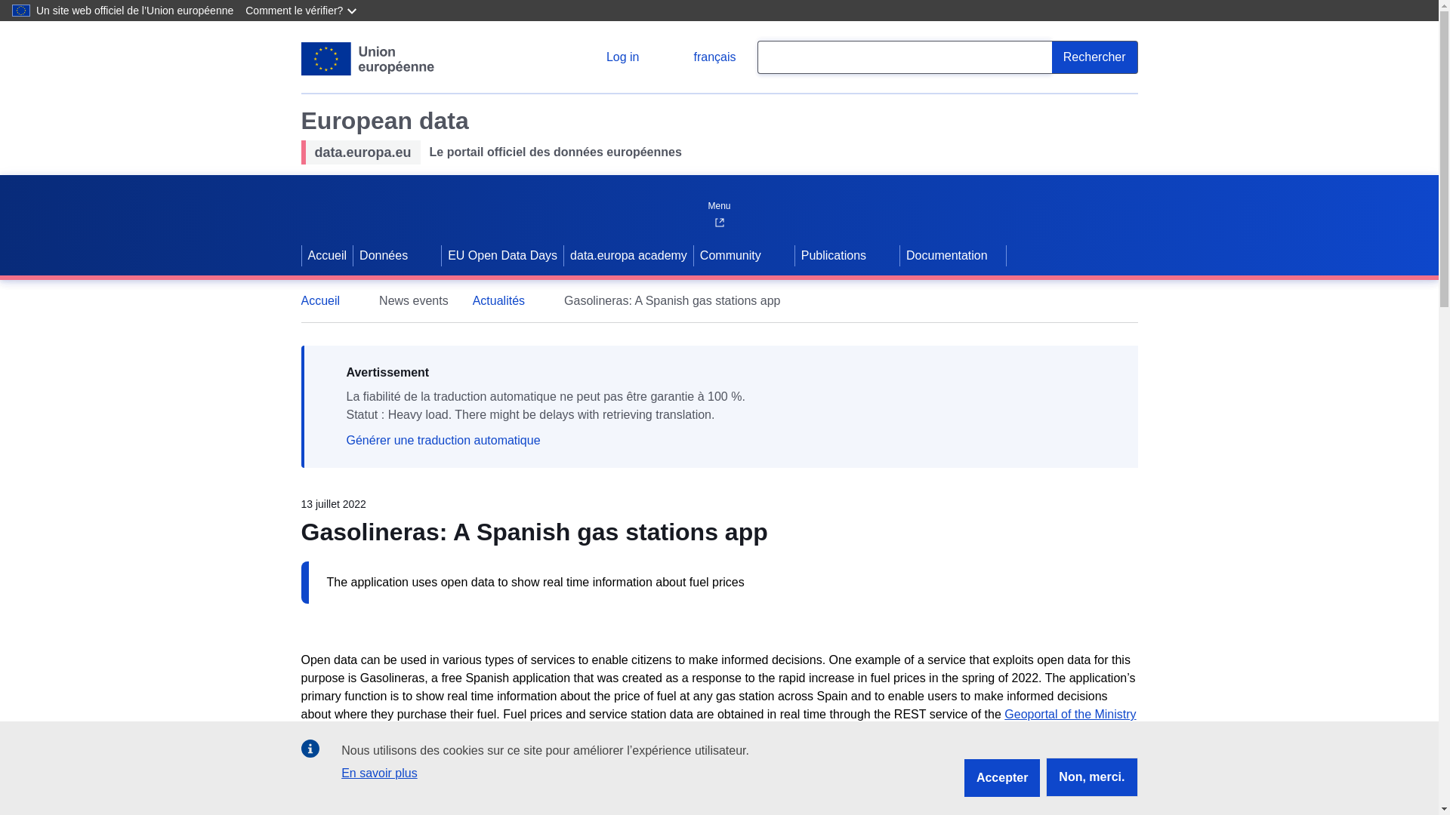  Describe the element at coordinates (328, 300) in the screenshot. I see `Accueil` at that location.